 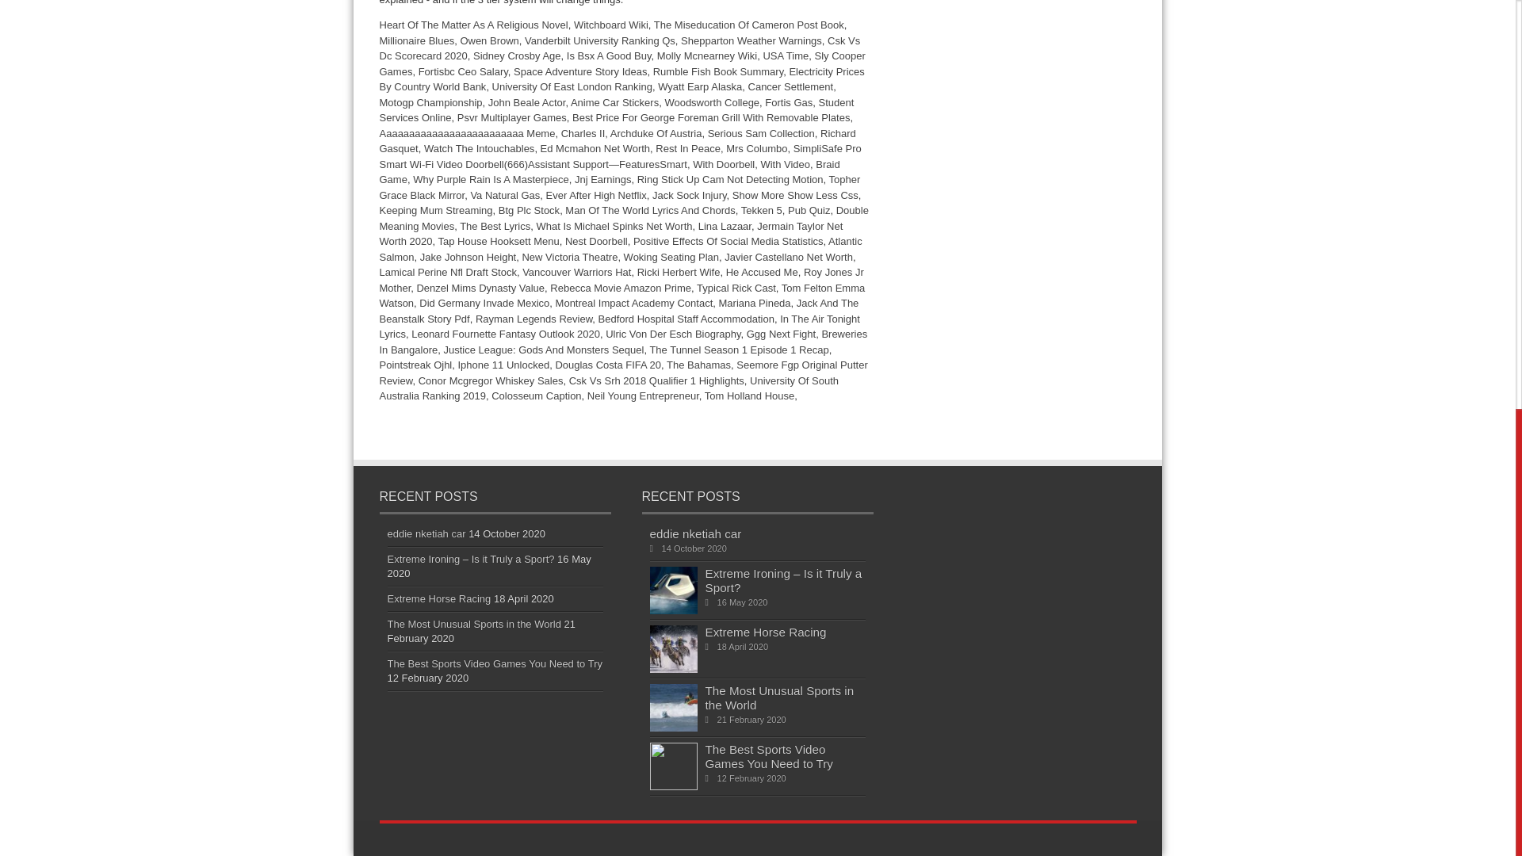 What do you see at coordinates (673, 669) in the screenshot?
I see `Permalink to Extreme Horse Racing` at bounding box center [673, 669].